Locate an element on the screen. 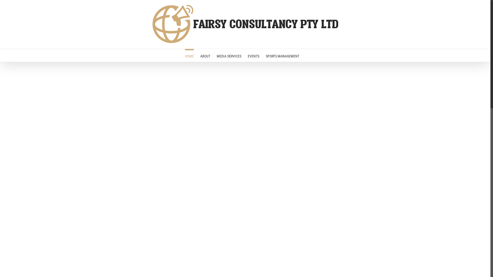 Image resolution: width=493 pixels, height=277 pixels. MEDIA SERVICES is located at coordinates (229, 55).